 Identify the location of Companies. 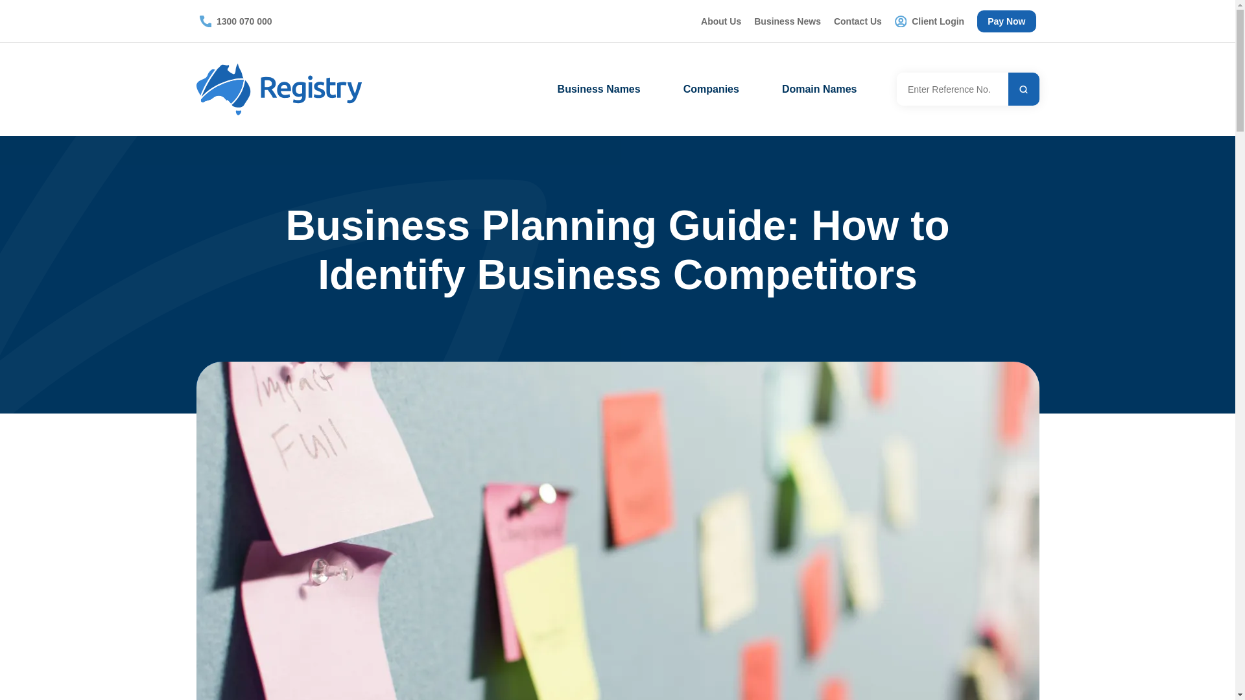
(711, 89).